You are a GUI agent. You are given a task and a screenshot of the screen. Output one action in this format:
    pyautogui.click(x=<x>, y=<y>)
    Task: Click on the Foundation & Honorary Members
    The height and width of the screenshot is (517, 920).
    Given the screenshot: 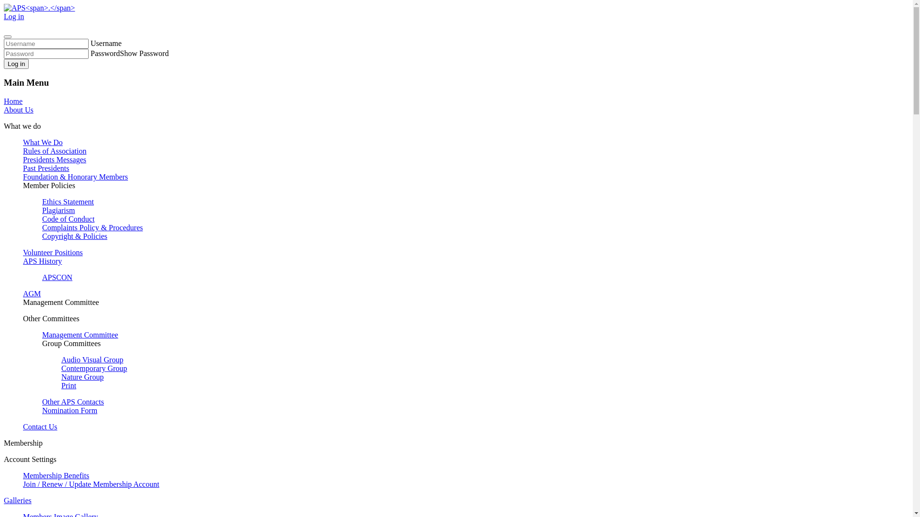 What is the action you would take?
    pyautogui.click(x=76, y=177)
    